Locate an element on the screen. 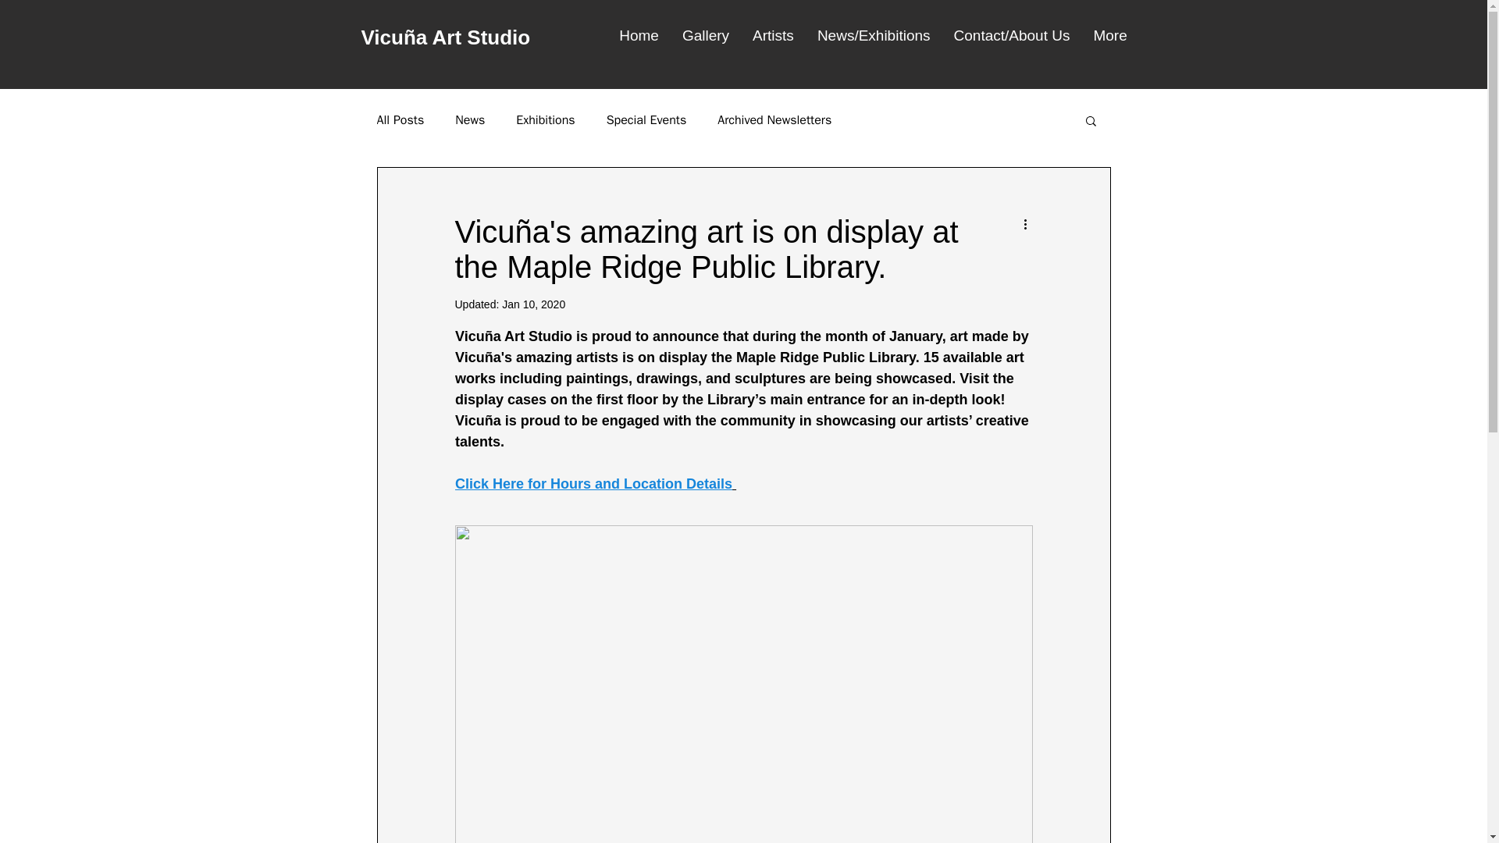 The height and width of the screenshot is (843, 1499). Jan 10, 2020 is located at coordinates (533, 304).